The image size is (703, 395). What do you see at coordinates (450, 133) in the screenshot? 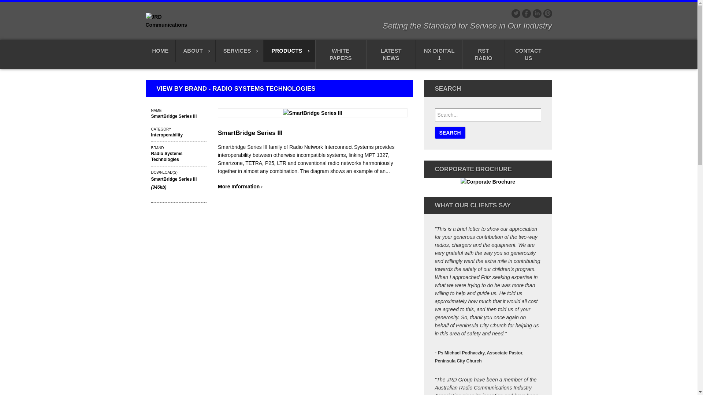
I see `Search` at bounding box center [450, 133].